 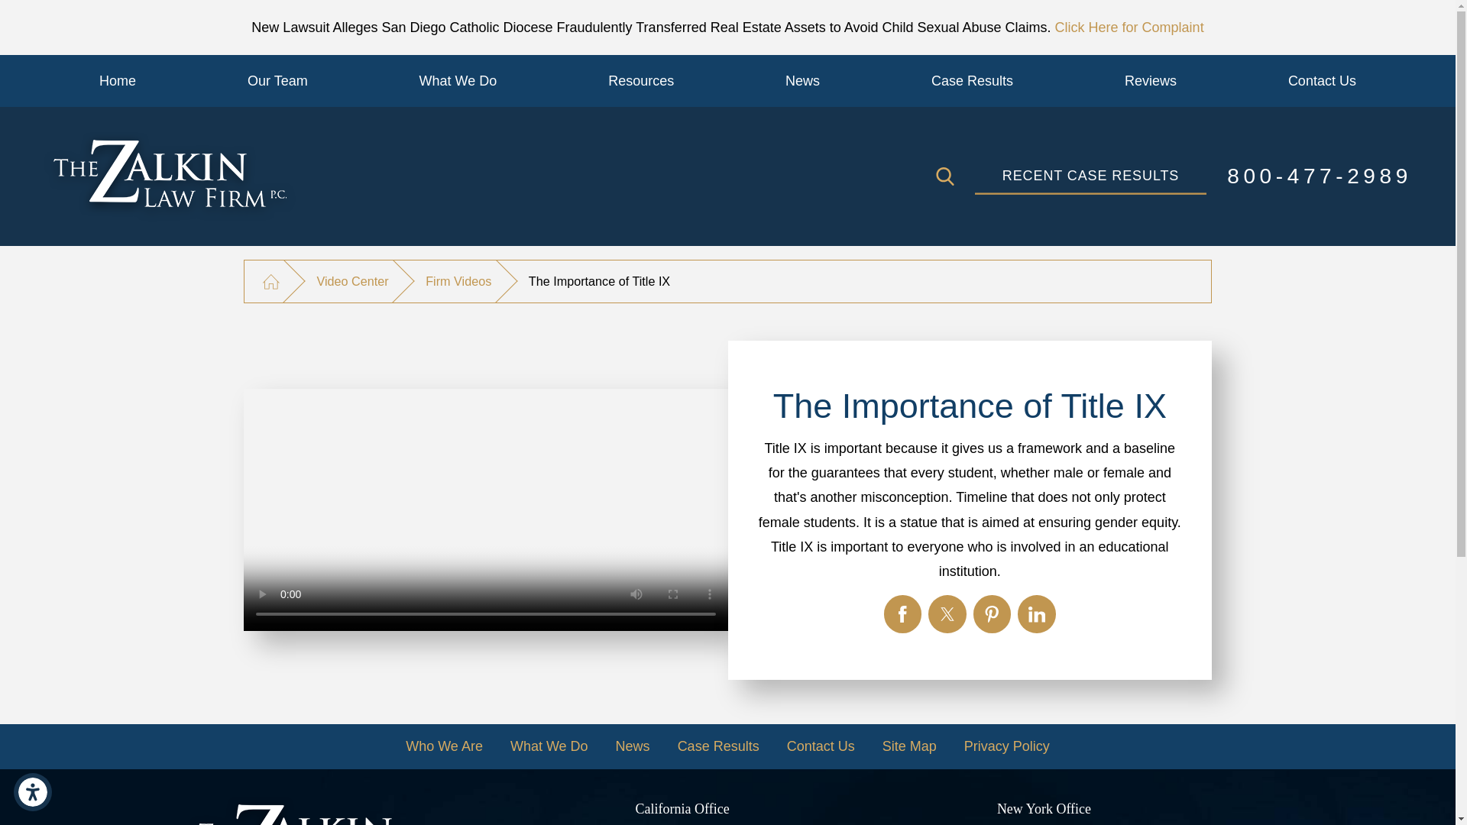 I want to click on The Zalkin Law Firm, P.C., so click(x=315, y=811).